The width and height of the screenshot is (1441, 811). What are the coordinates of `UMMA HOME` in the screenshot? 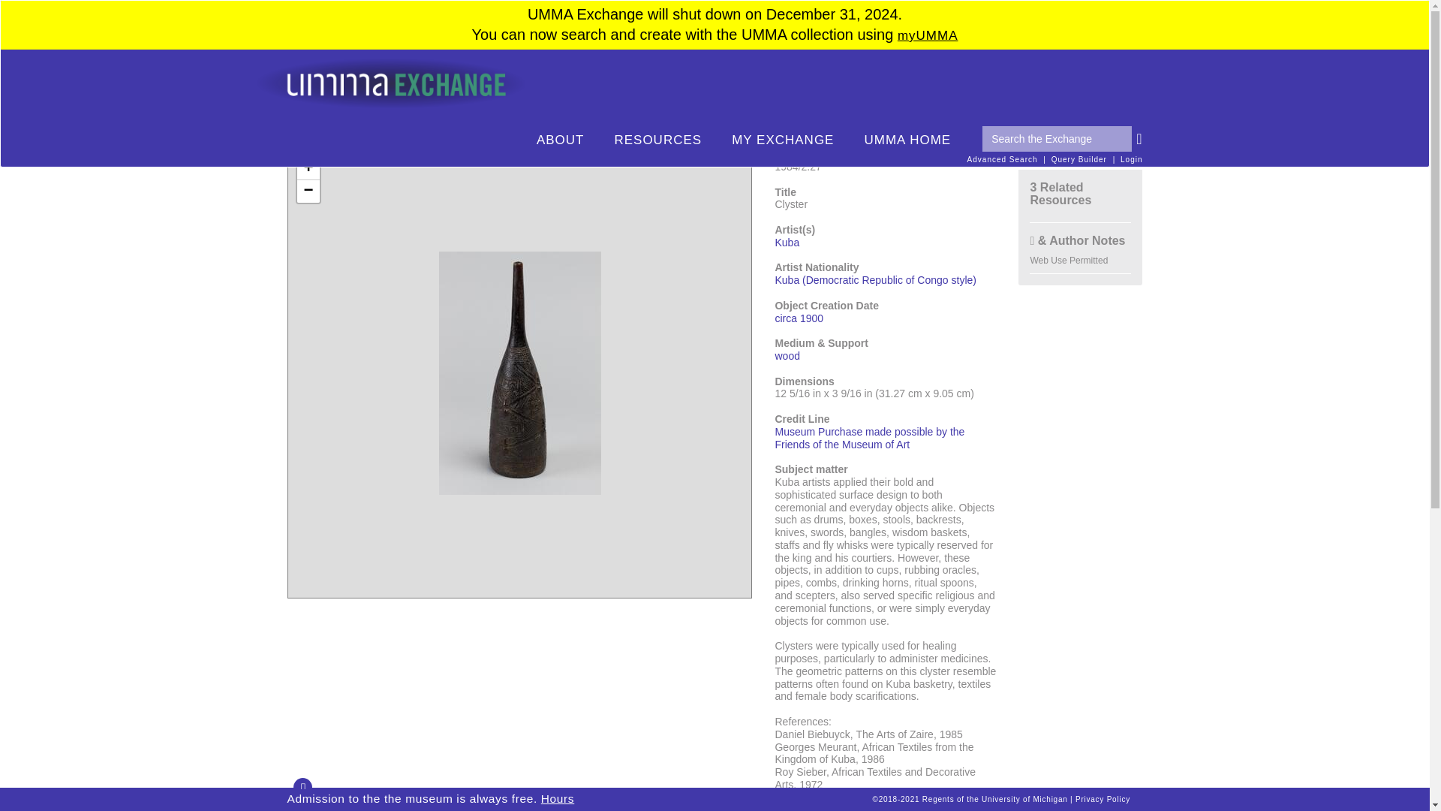 It's located at (907, 140).